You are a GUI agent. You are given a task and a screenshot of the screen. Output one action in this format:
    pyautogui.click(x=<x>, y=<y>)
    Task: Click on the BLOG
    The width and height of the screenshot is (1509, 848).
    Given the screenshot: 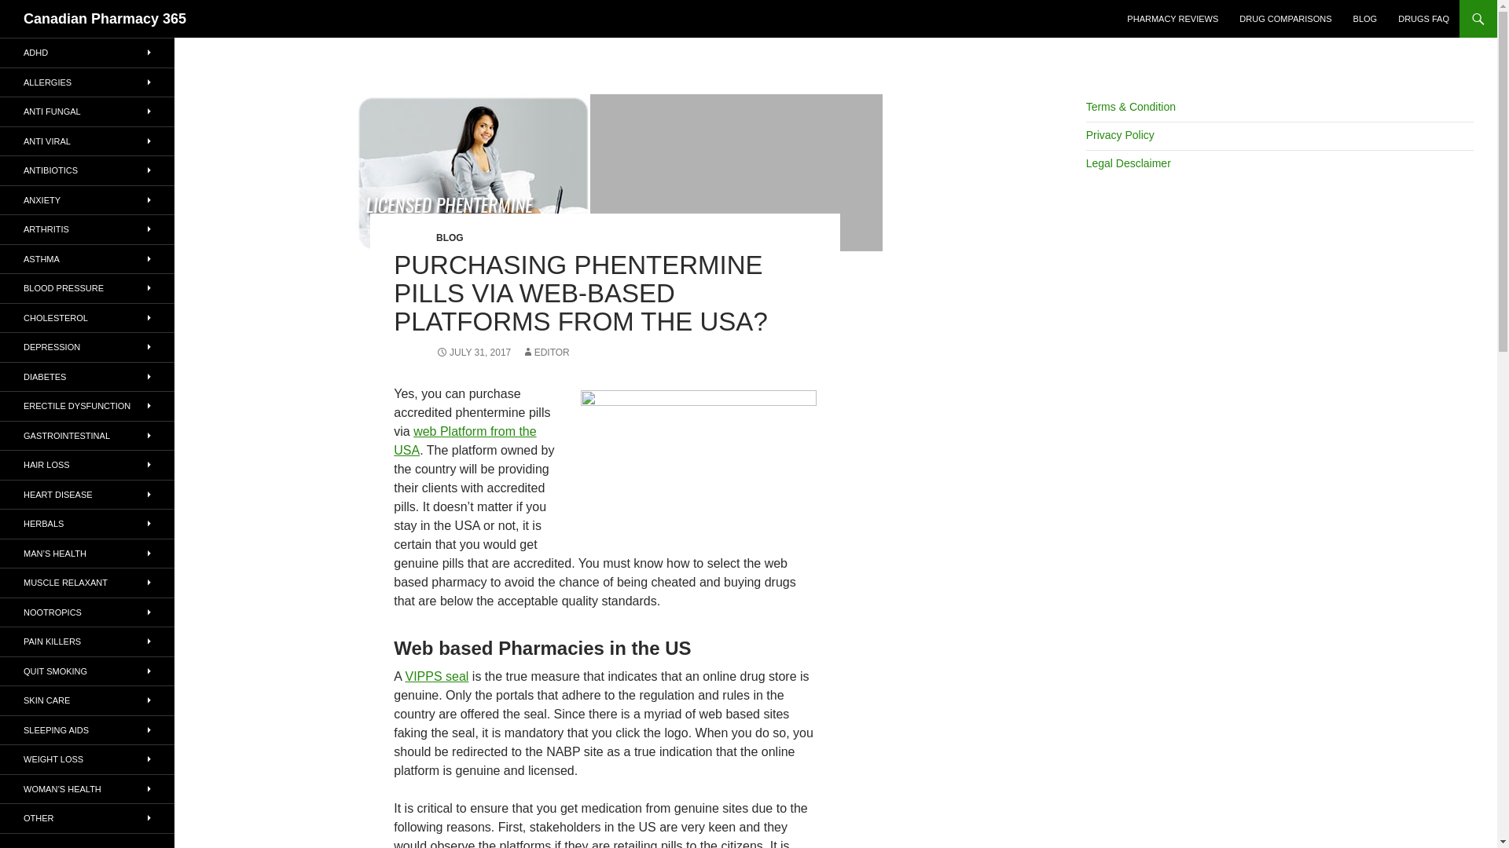 What is the action you would take?
    pyautogui.click(x=450, y=237)
    